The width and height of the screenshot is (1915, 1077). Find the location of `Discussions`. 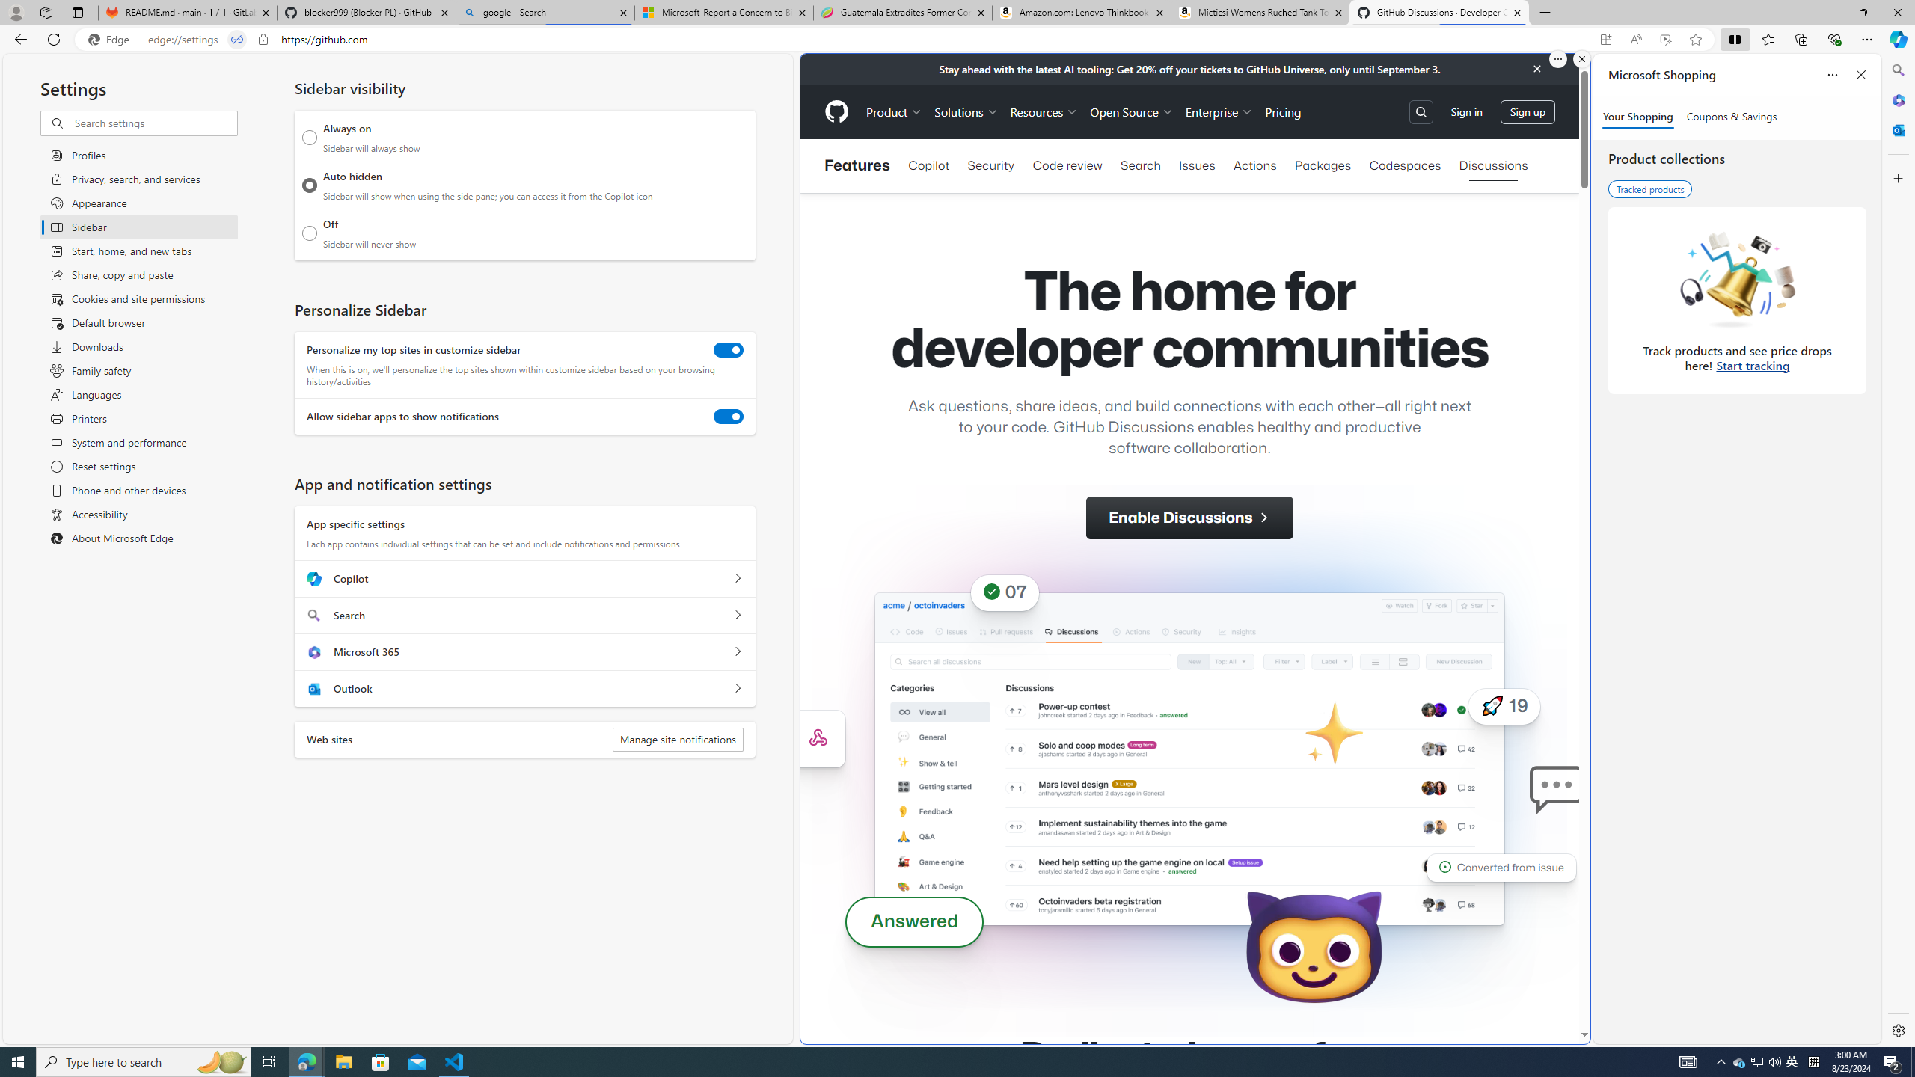

Discussions is located at coordinates (1493, 165).